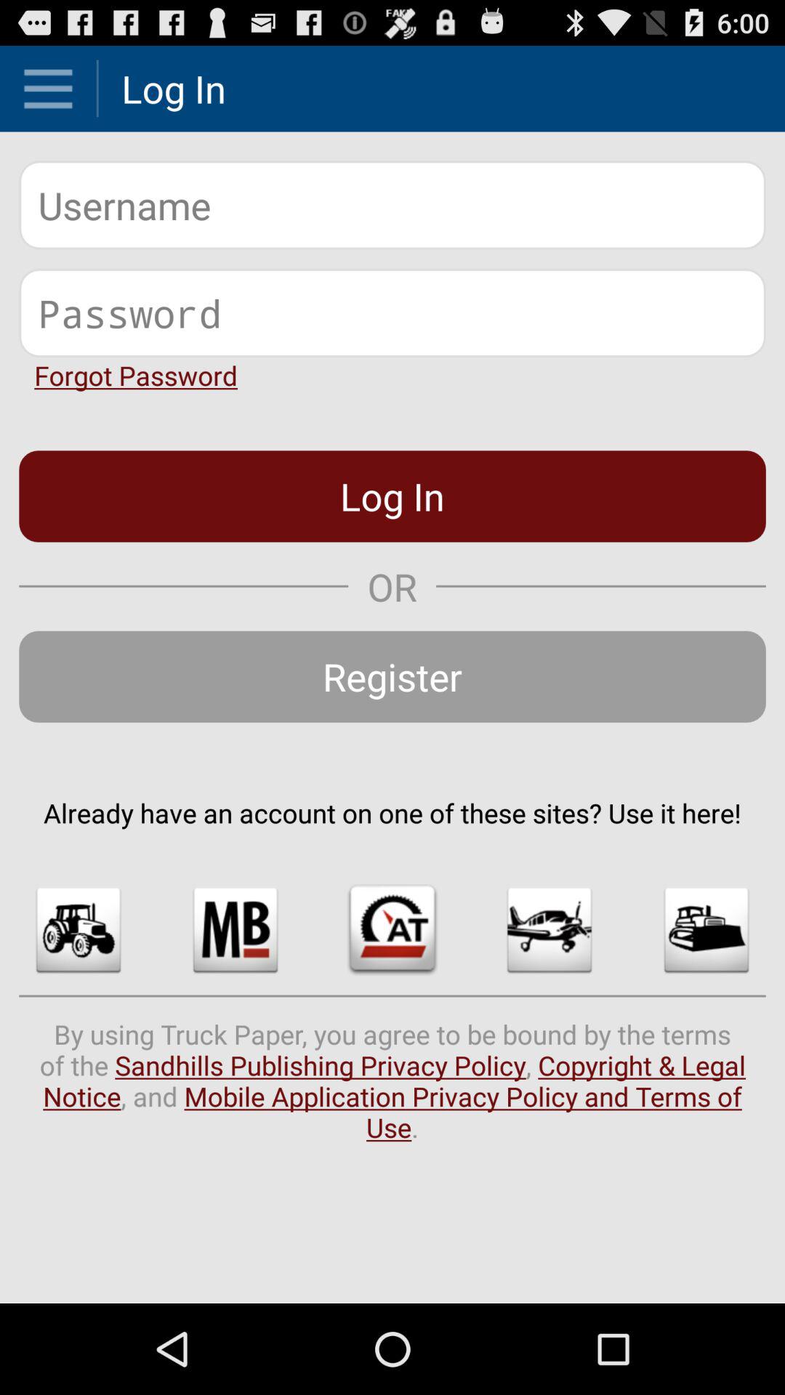 The width and height of the screenshot is (785, 1395). Describe the element at coordinates (392, 312) in the screenshot. I see `enter password characters` at that location.